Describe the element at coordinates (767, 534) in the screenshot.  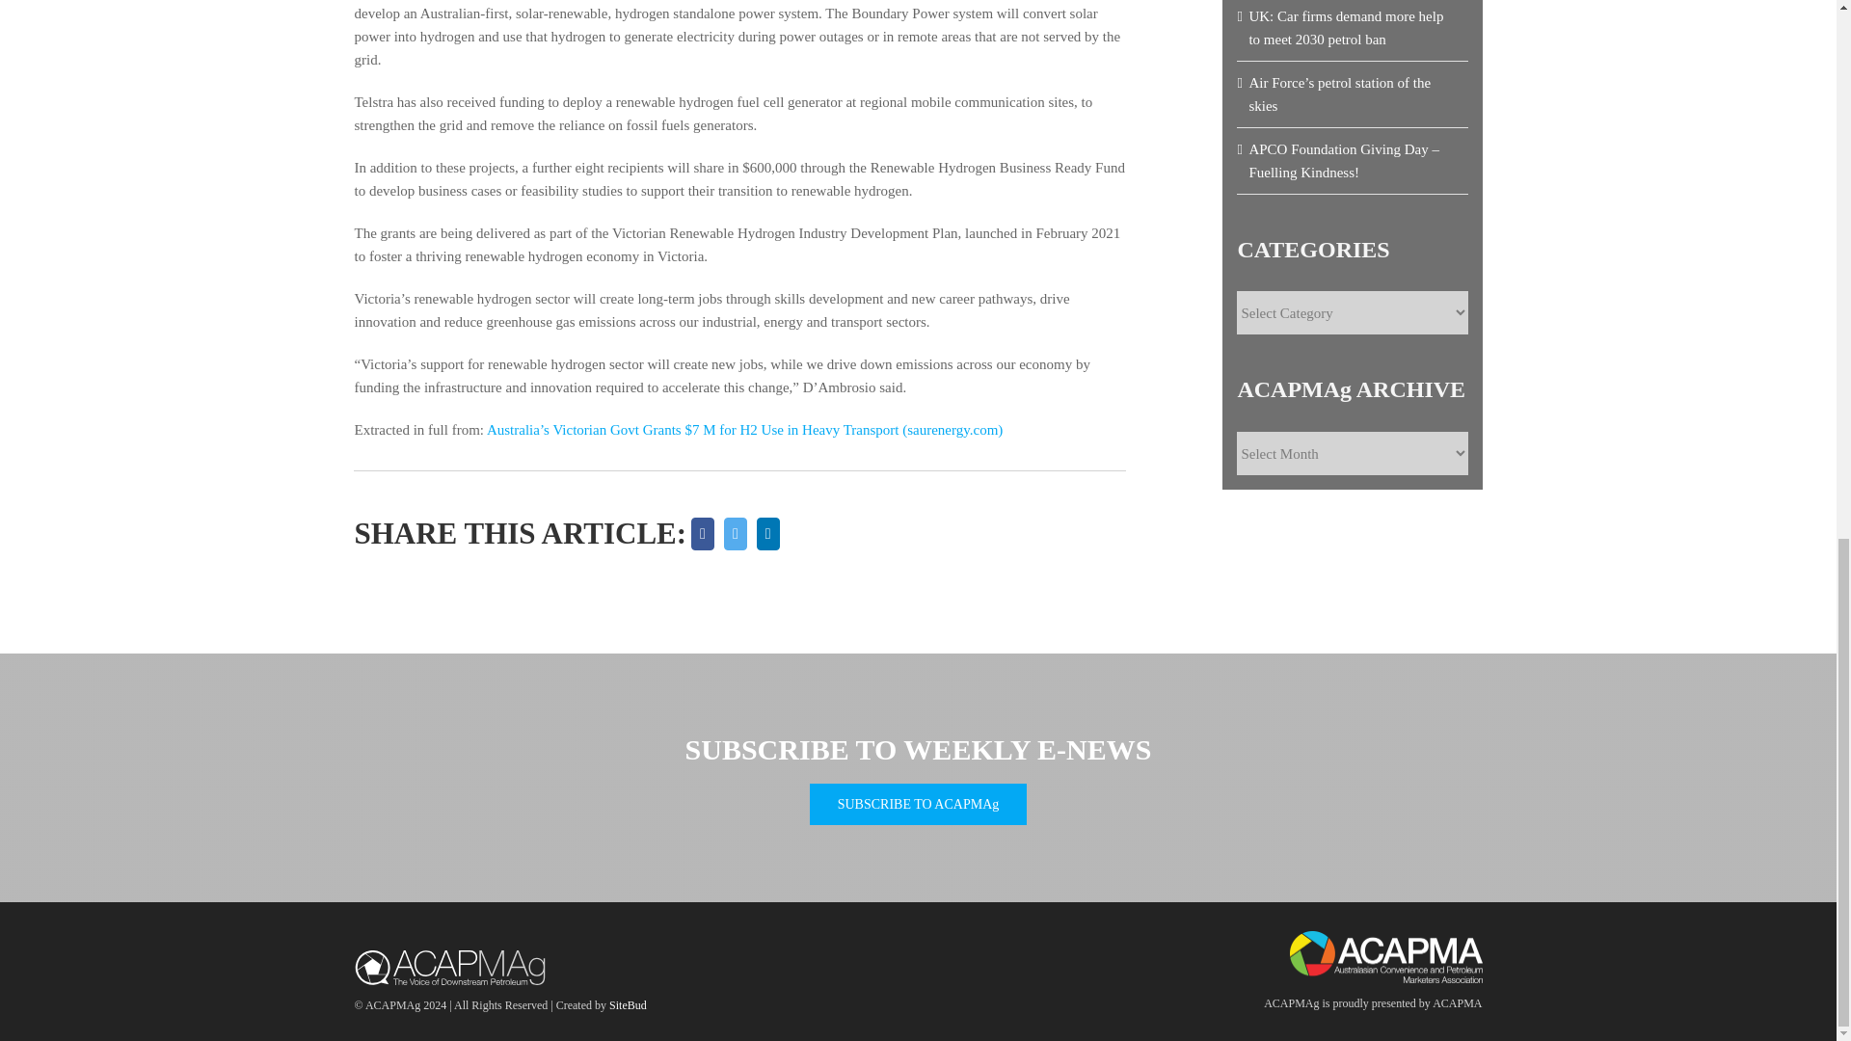
I see `LinkedIn` at that location.